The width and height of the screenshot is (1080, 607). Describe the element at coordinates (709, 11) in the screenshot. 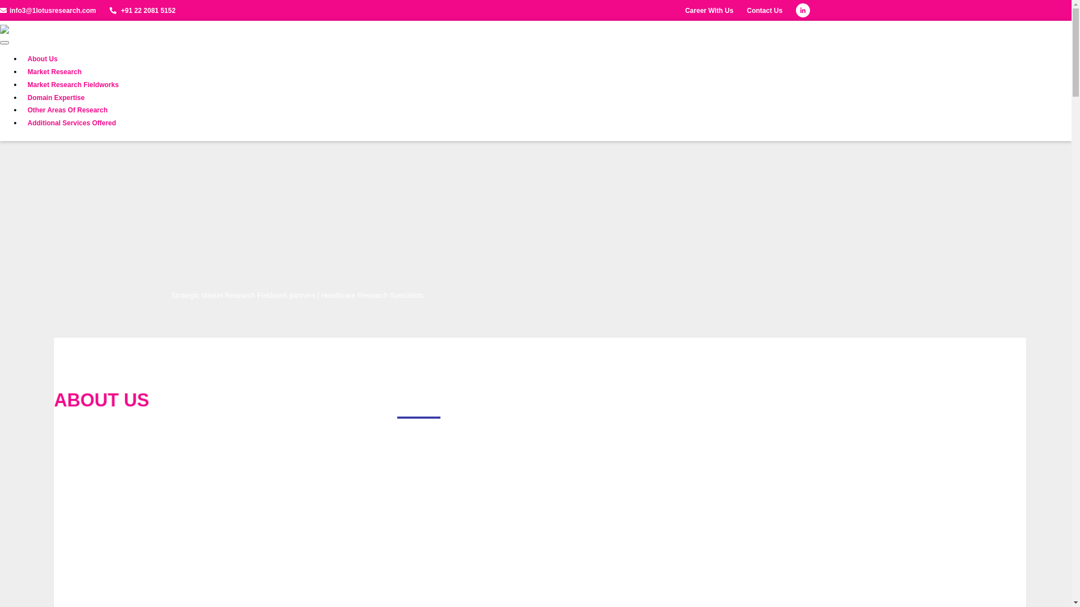

I see `Career With Us` at that location.